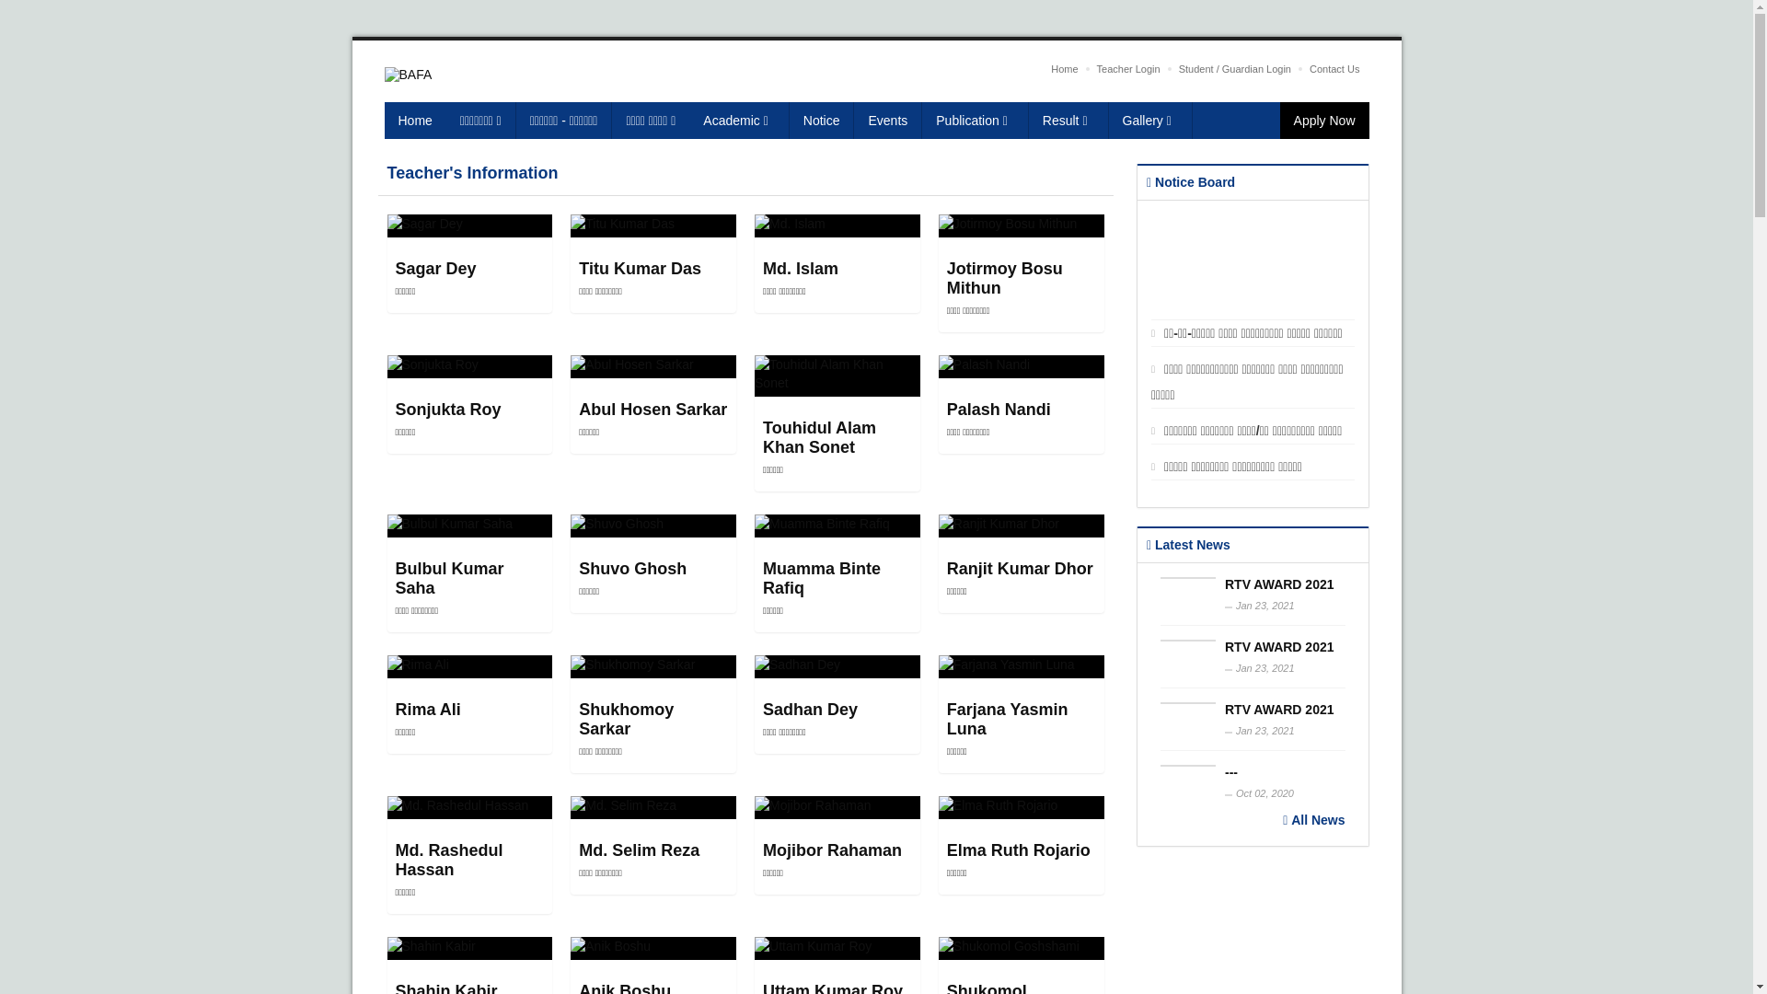 This screenshot has height=994, width=1767. Describe the element at coordinates (976, 121) in the screenshot. I see `Publication` at that location.